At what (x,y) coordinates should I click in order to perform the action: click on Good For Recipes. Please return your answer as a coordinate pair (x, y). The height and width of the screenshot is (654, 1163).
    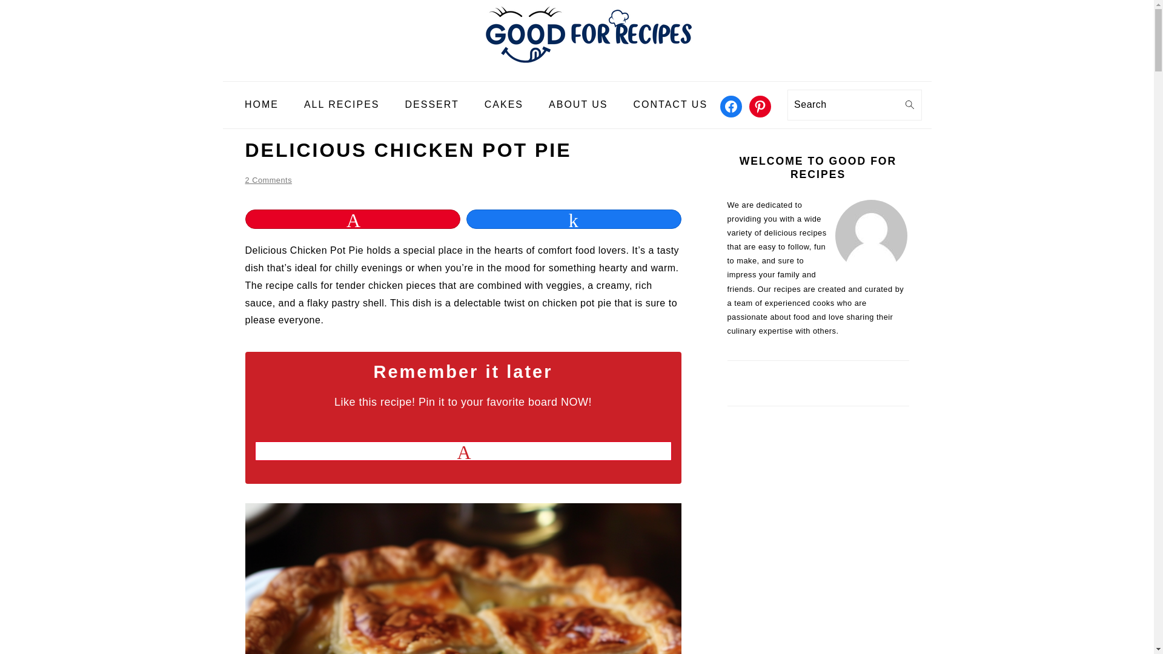
    Looking at the image, I should click on (576, 71).